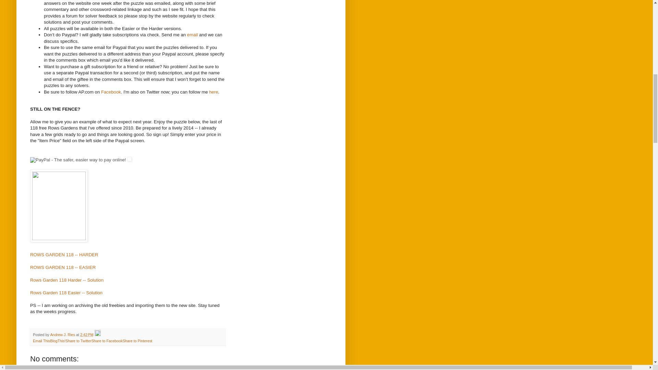  Describe the element at coordinates (63, 334) in the screenshot. I see `author profile` at that location.